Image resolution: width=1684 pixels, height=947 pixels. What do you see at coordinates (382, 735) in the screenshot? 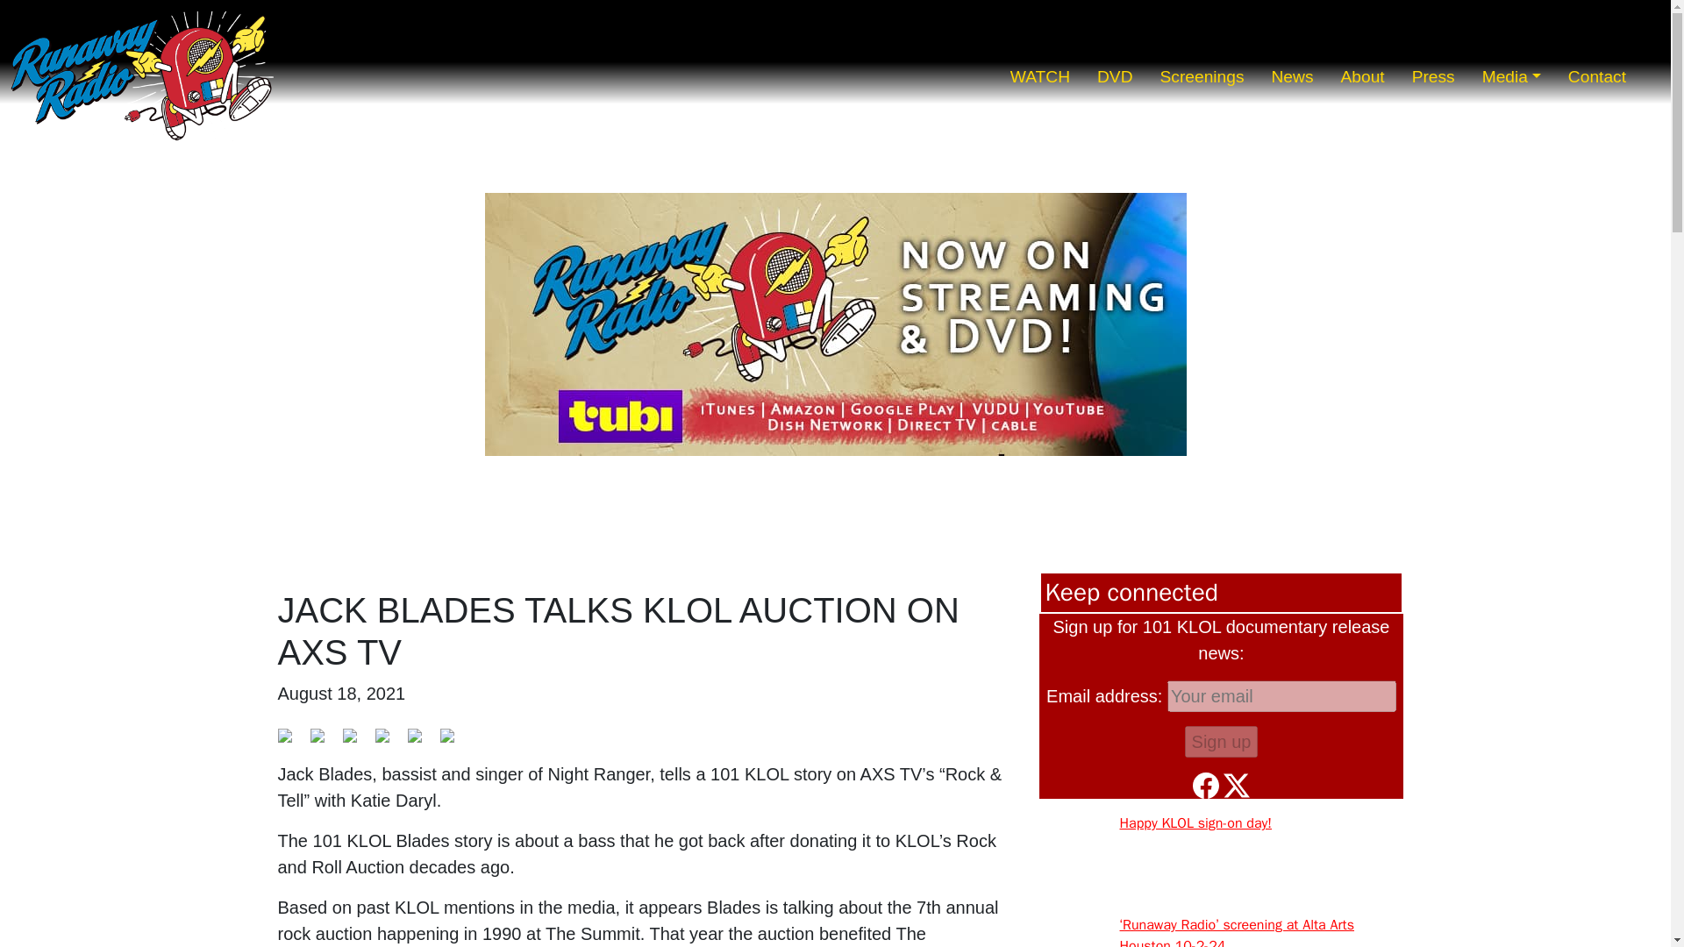
I see `Pin it with Pinterest` at bounding box center [382, 735].